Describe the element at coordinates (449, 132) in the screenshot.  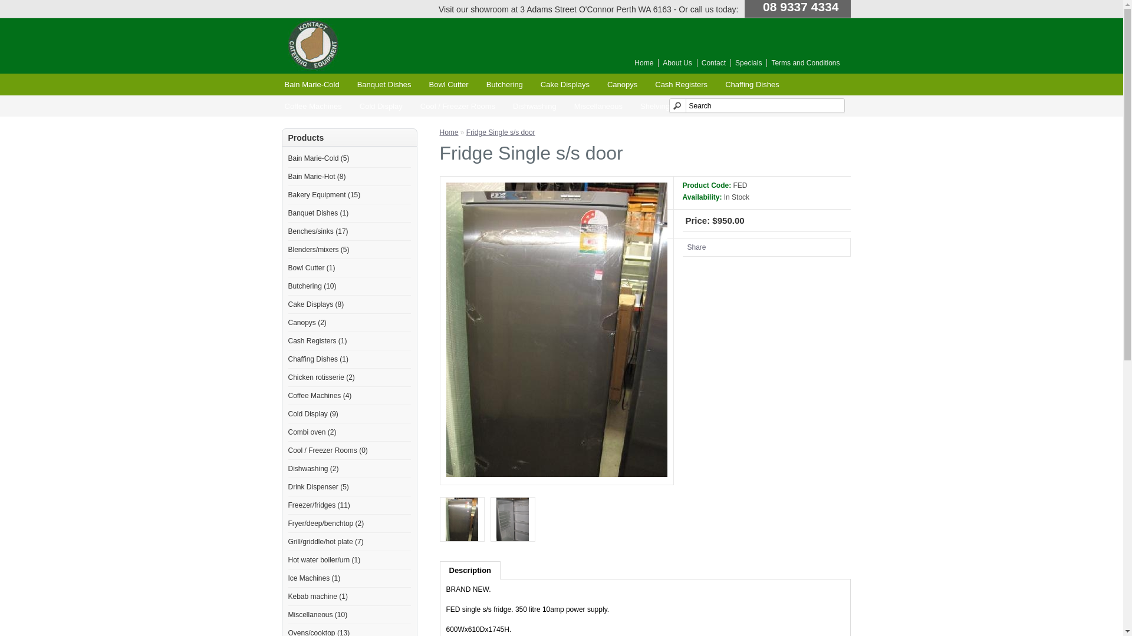
I see `Home` at that location.